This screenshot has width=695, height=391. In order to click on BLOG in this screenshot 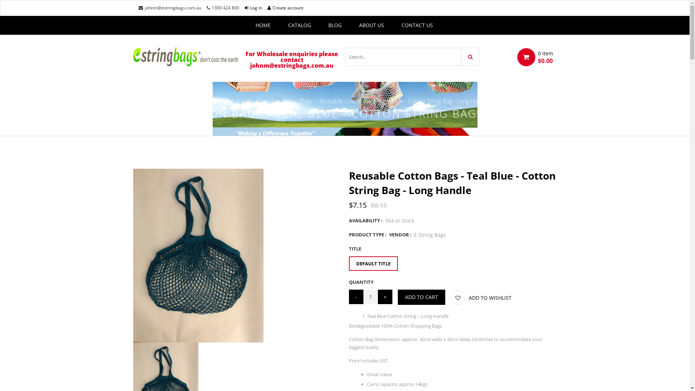, I will do `click(334, 25)`.